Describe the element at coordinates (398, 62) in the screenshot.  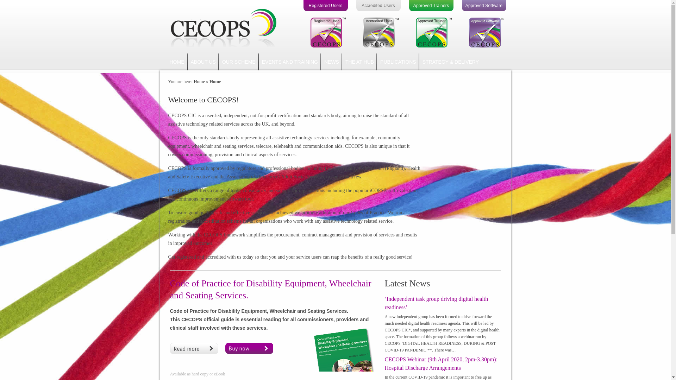
I see `PUBLICATIONS` at that location.